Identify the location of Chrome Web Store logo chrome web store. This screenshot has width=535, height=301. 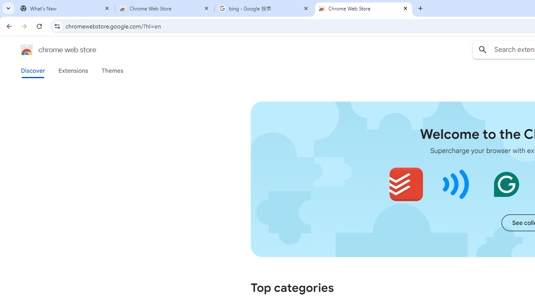
(49, 49).